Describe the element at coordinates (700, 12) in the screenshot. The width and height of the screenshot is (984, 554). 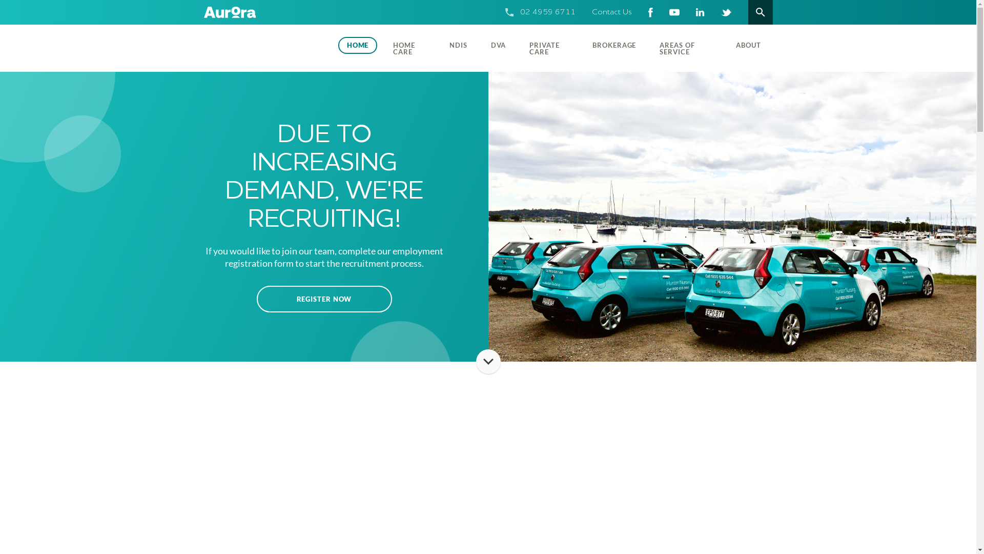
I see `LinkedIn - 74750267` at that location.